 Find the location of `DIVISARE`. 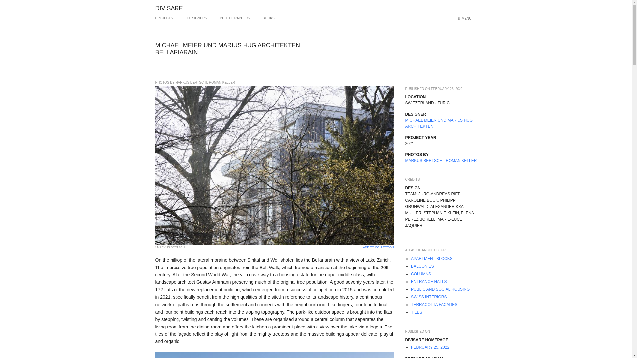

DIVISARE is located at coordinates (169, 8).